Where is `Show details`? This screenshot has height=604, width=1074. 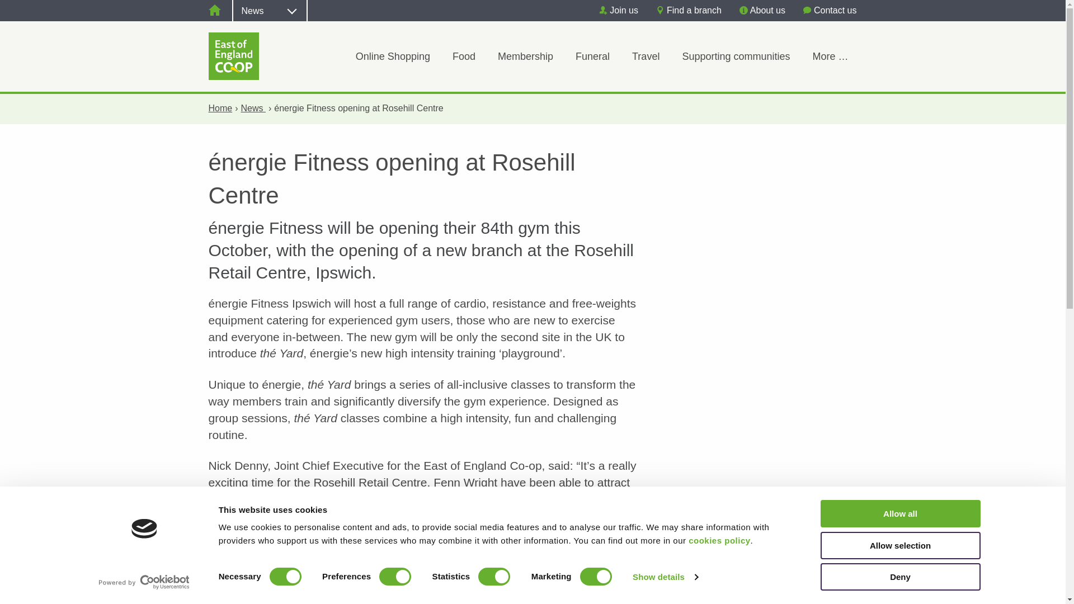 Show details is located at coordinates (665, 577).